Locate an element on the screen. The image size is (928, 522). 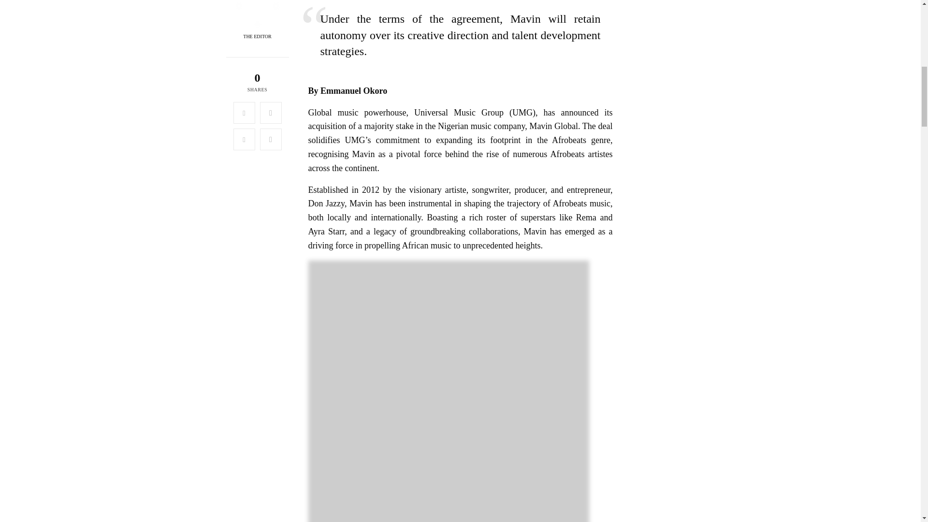
Afrobeats music is located at coordinates (581, 203).